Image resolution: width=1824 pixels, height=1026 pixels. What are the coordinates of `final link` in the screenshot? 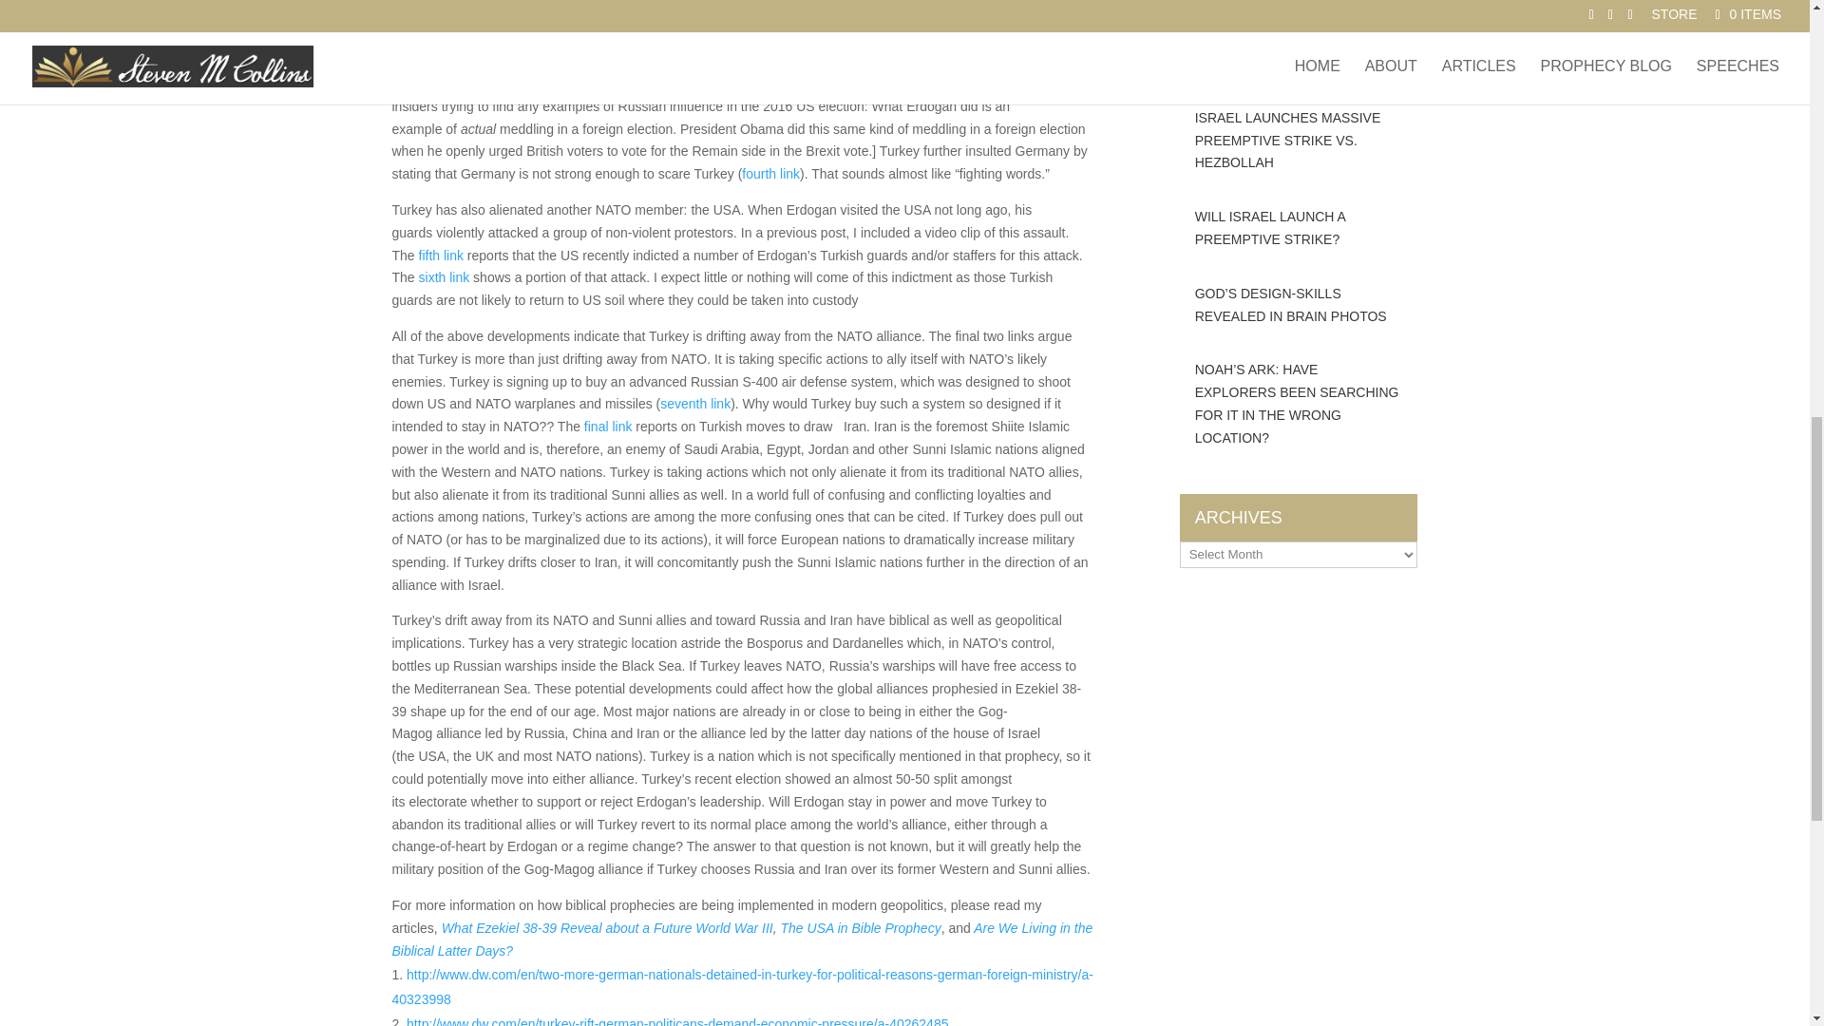 It's located at (608, 426).